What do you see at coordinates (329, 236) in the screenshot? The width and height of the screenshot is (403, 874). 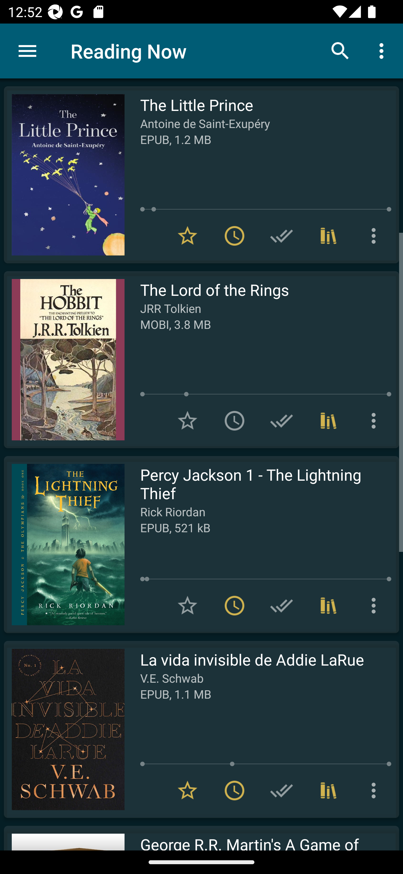 I see `Collections (1)` at bounding box center [329, 236].